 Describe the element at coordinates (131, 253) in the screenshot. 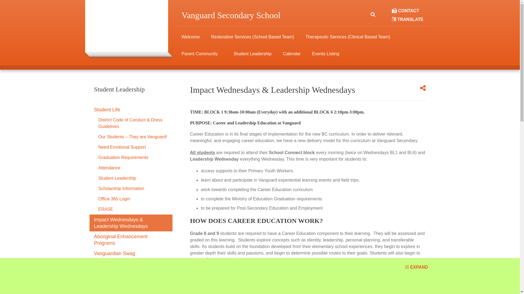

I see `Vanguardian Swag` at that location.